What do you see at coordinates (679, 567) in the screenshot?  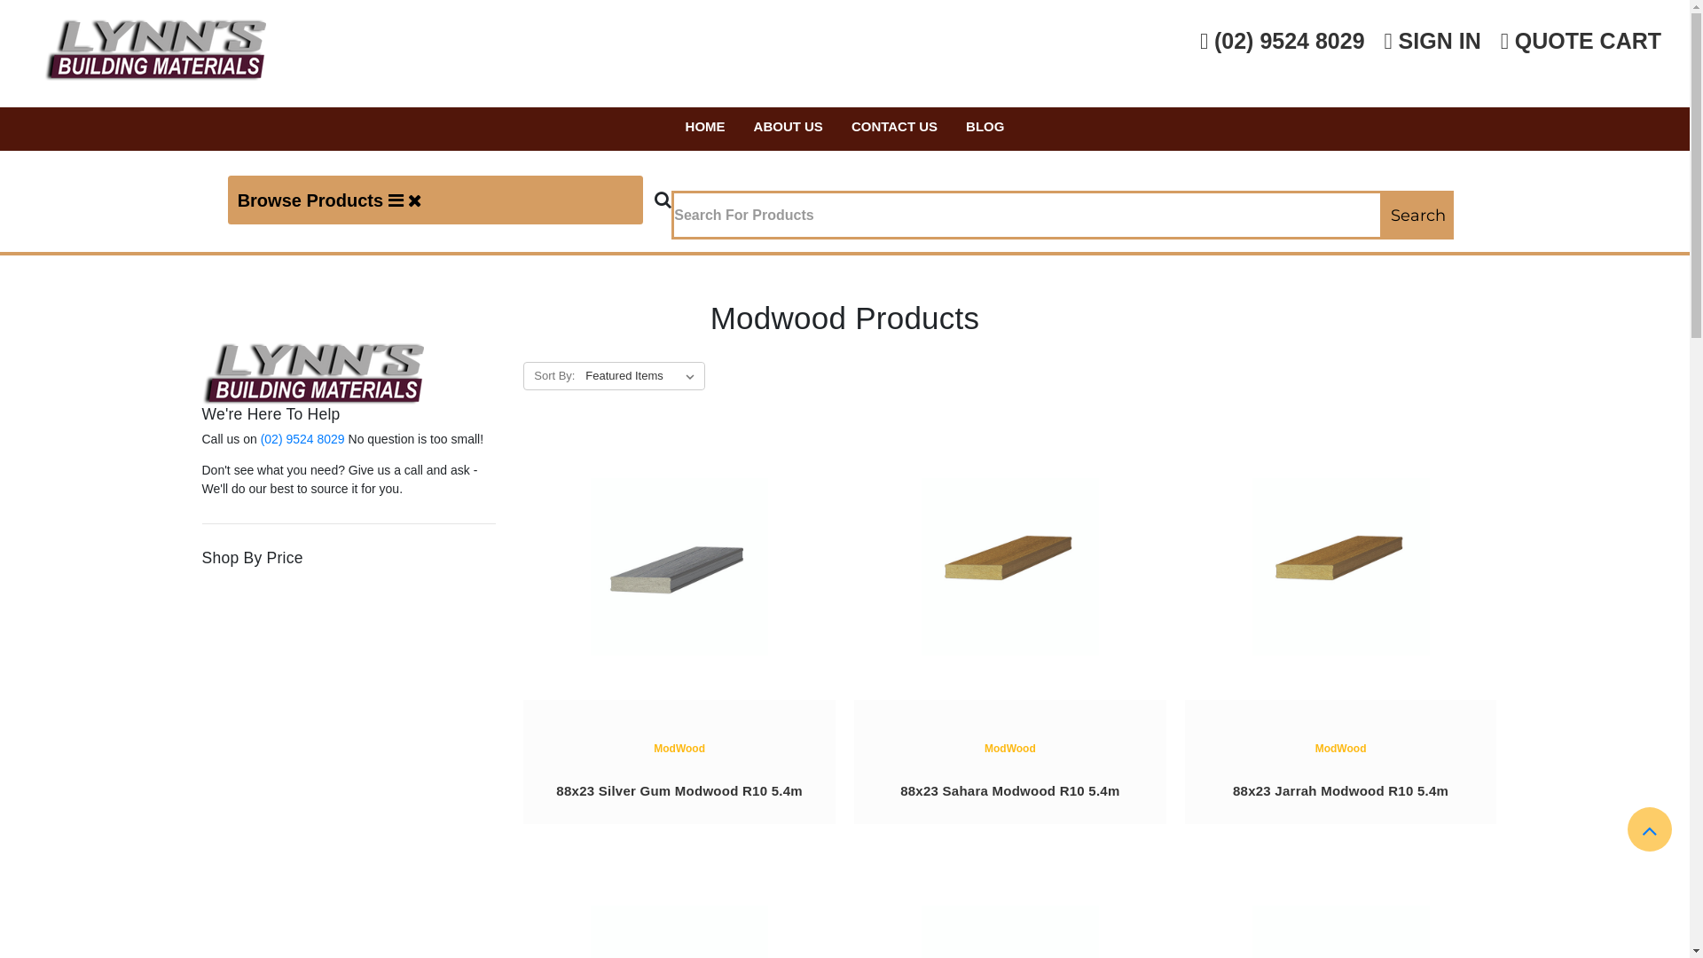 I see `88x23 Silver Gum Modwood R10 5.4m` at bounding box center [679, 567].